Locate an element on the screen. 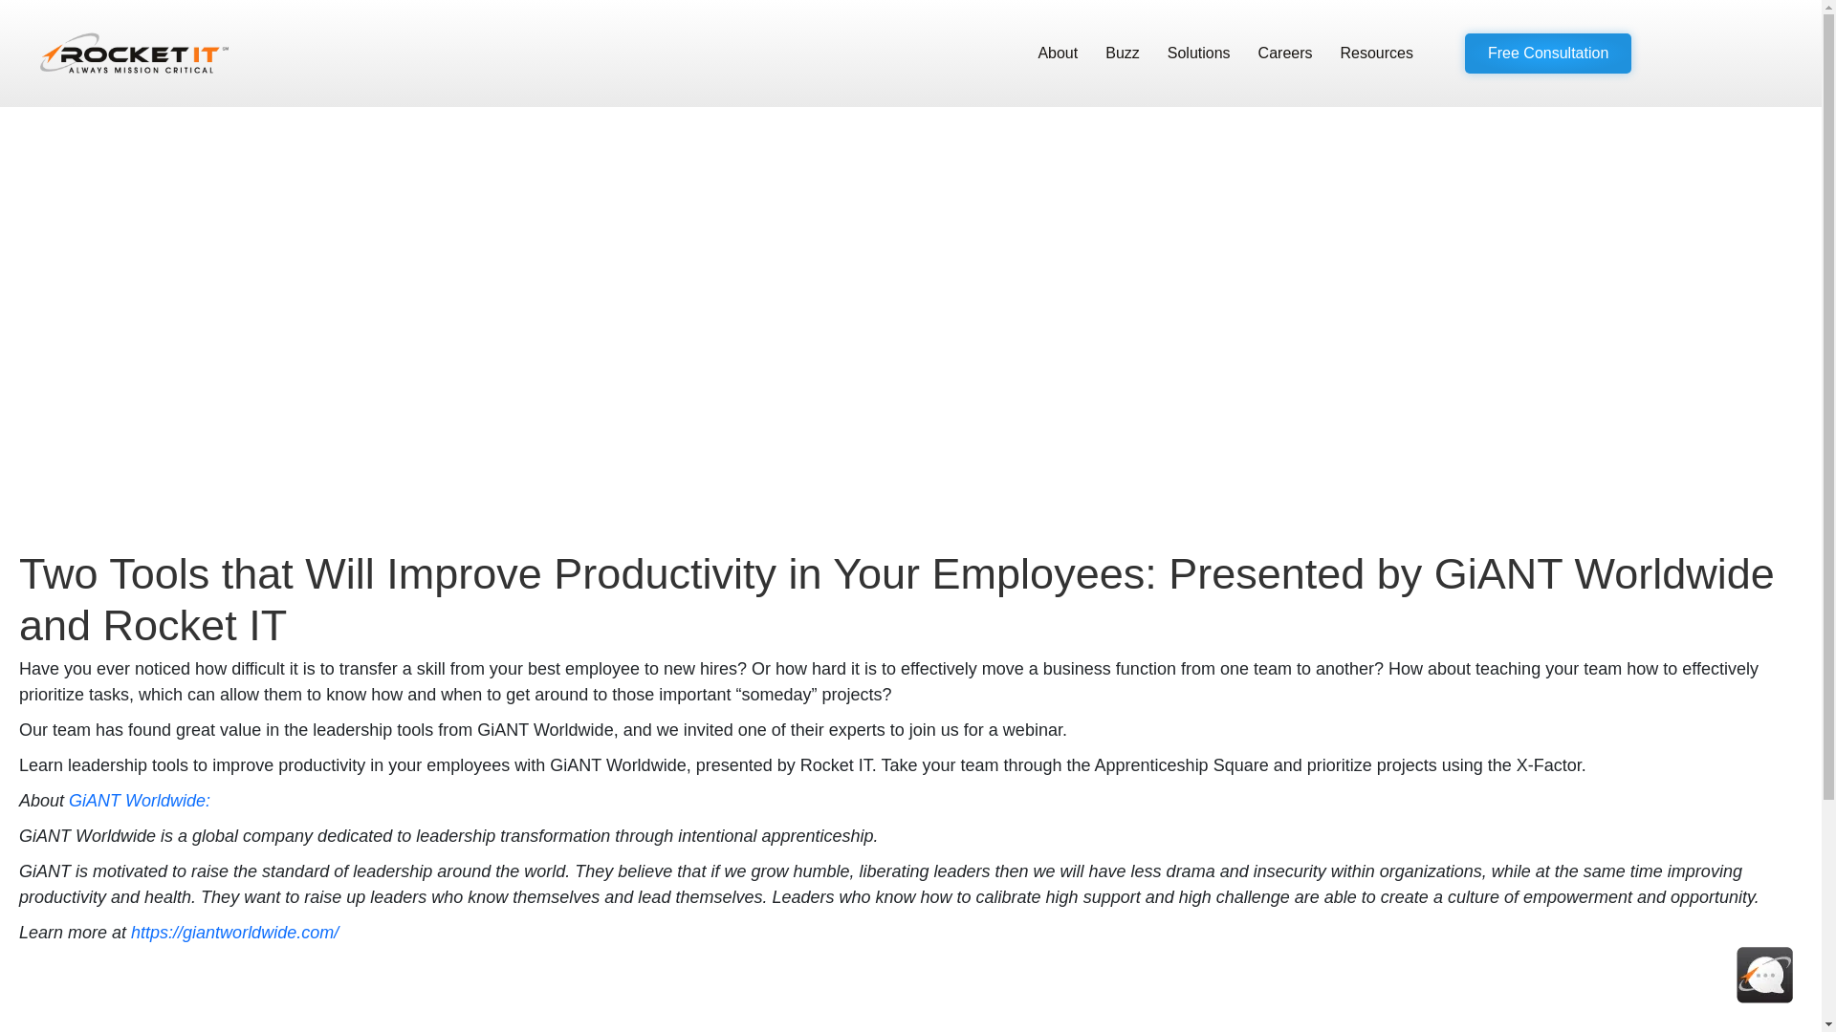  logo is located at coordinates (134, 52).